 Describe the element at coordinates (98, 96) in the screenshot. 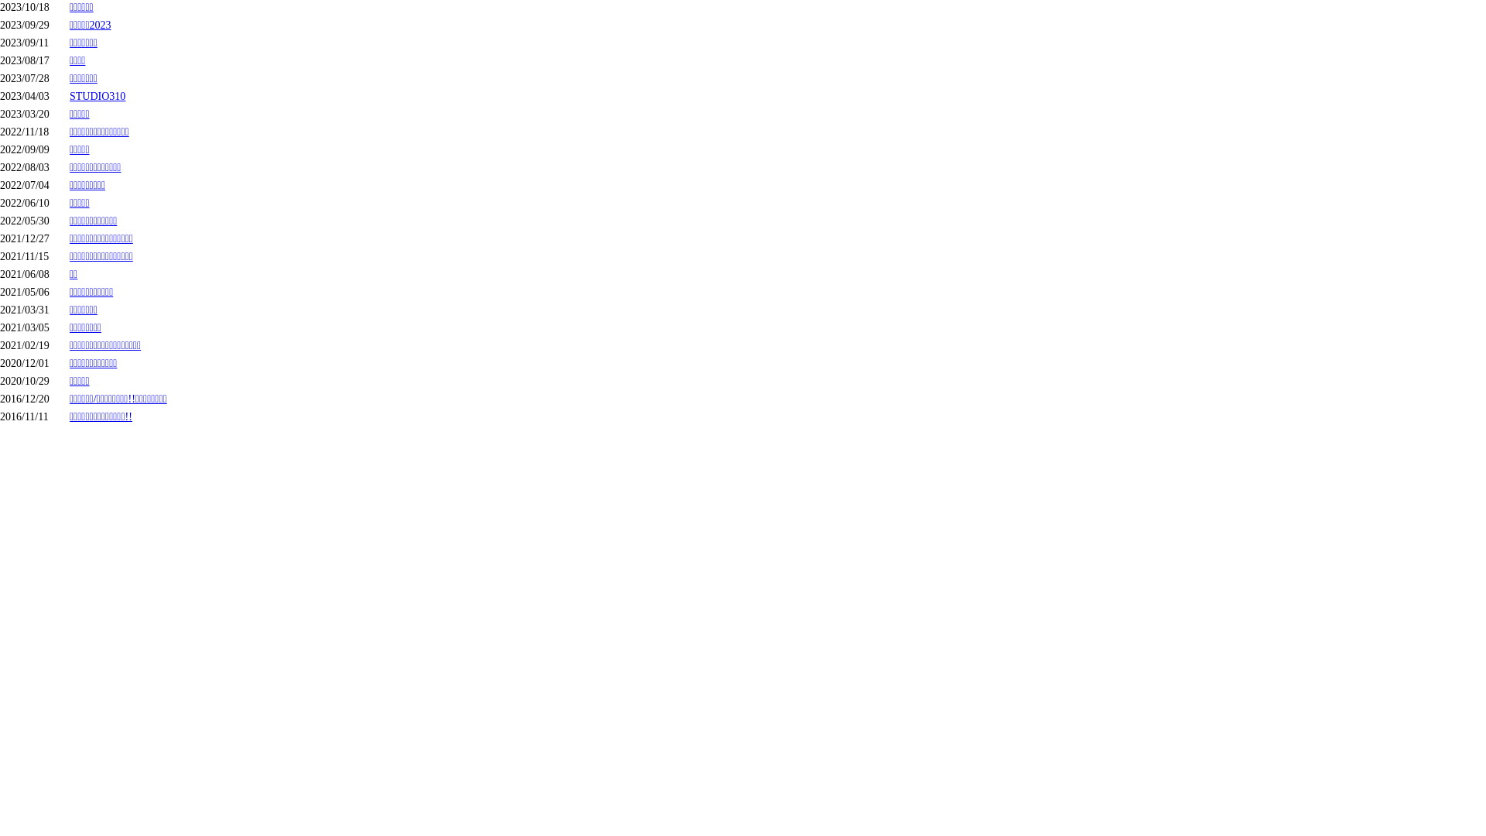

I see `STUDIO310` at that location.